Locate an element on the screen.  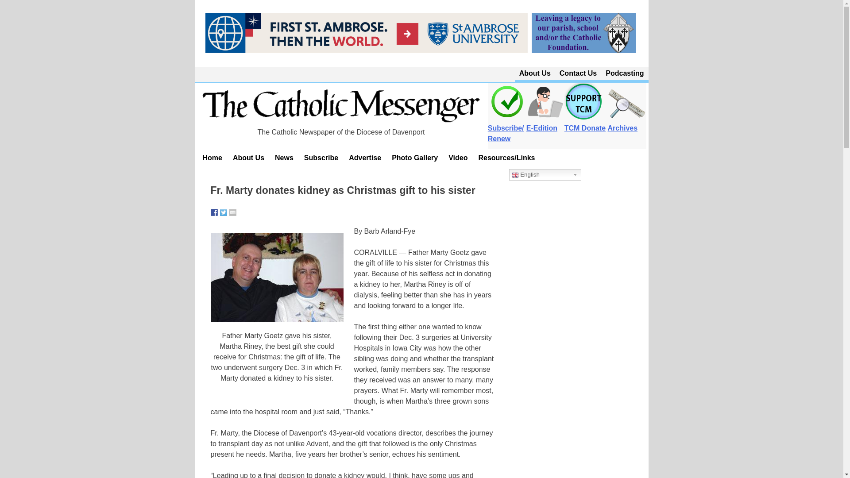
News is located at coordinates (284, 158).